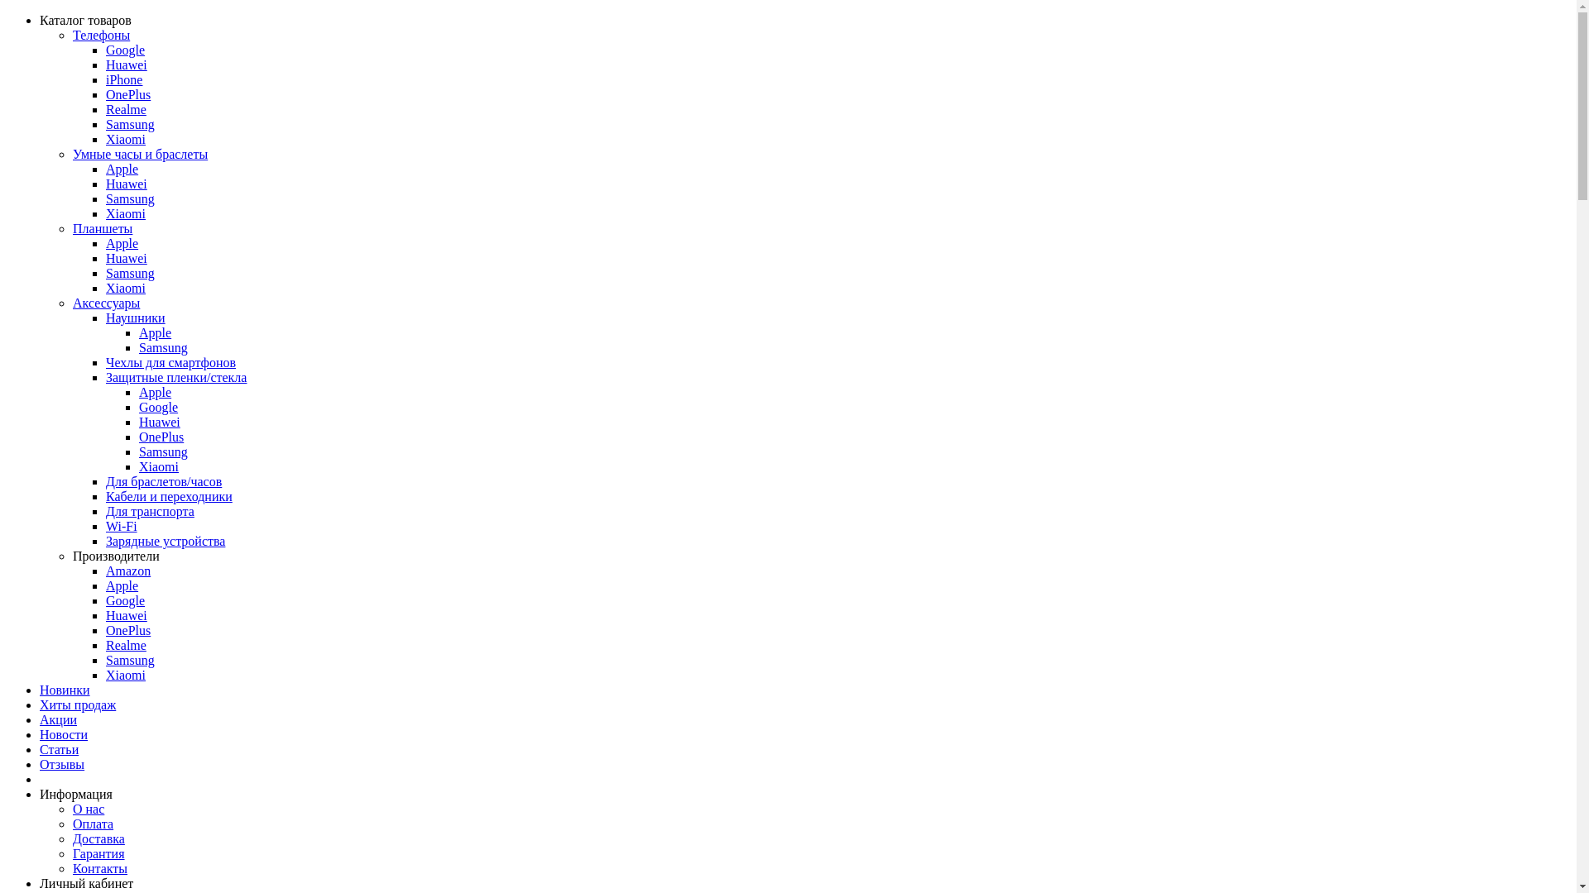 The width and height of the screenshot is (1589, 893). Describe the element at coordinates (131, 124) in the screenshot. I see `Samsung` at that location.